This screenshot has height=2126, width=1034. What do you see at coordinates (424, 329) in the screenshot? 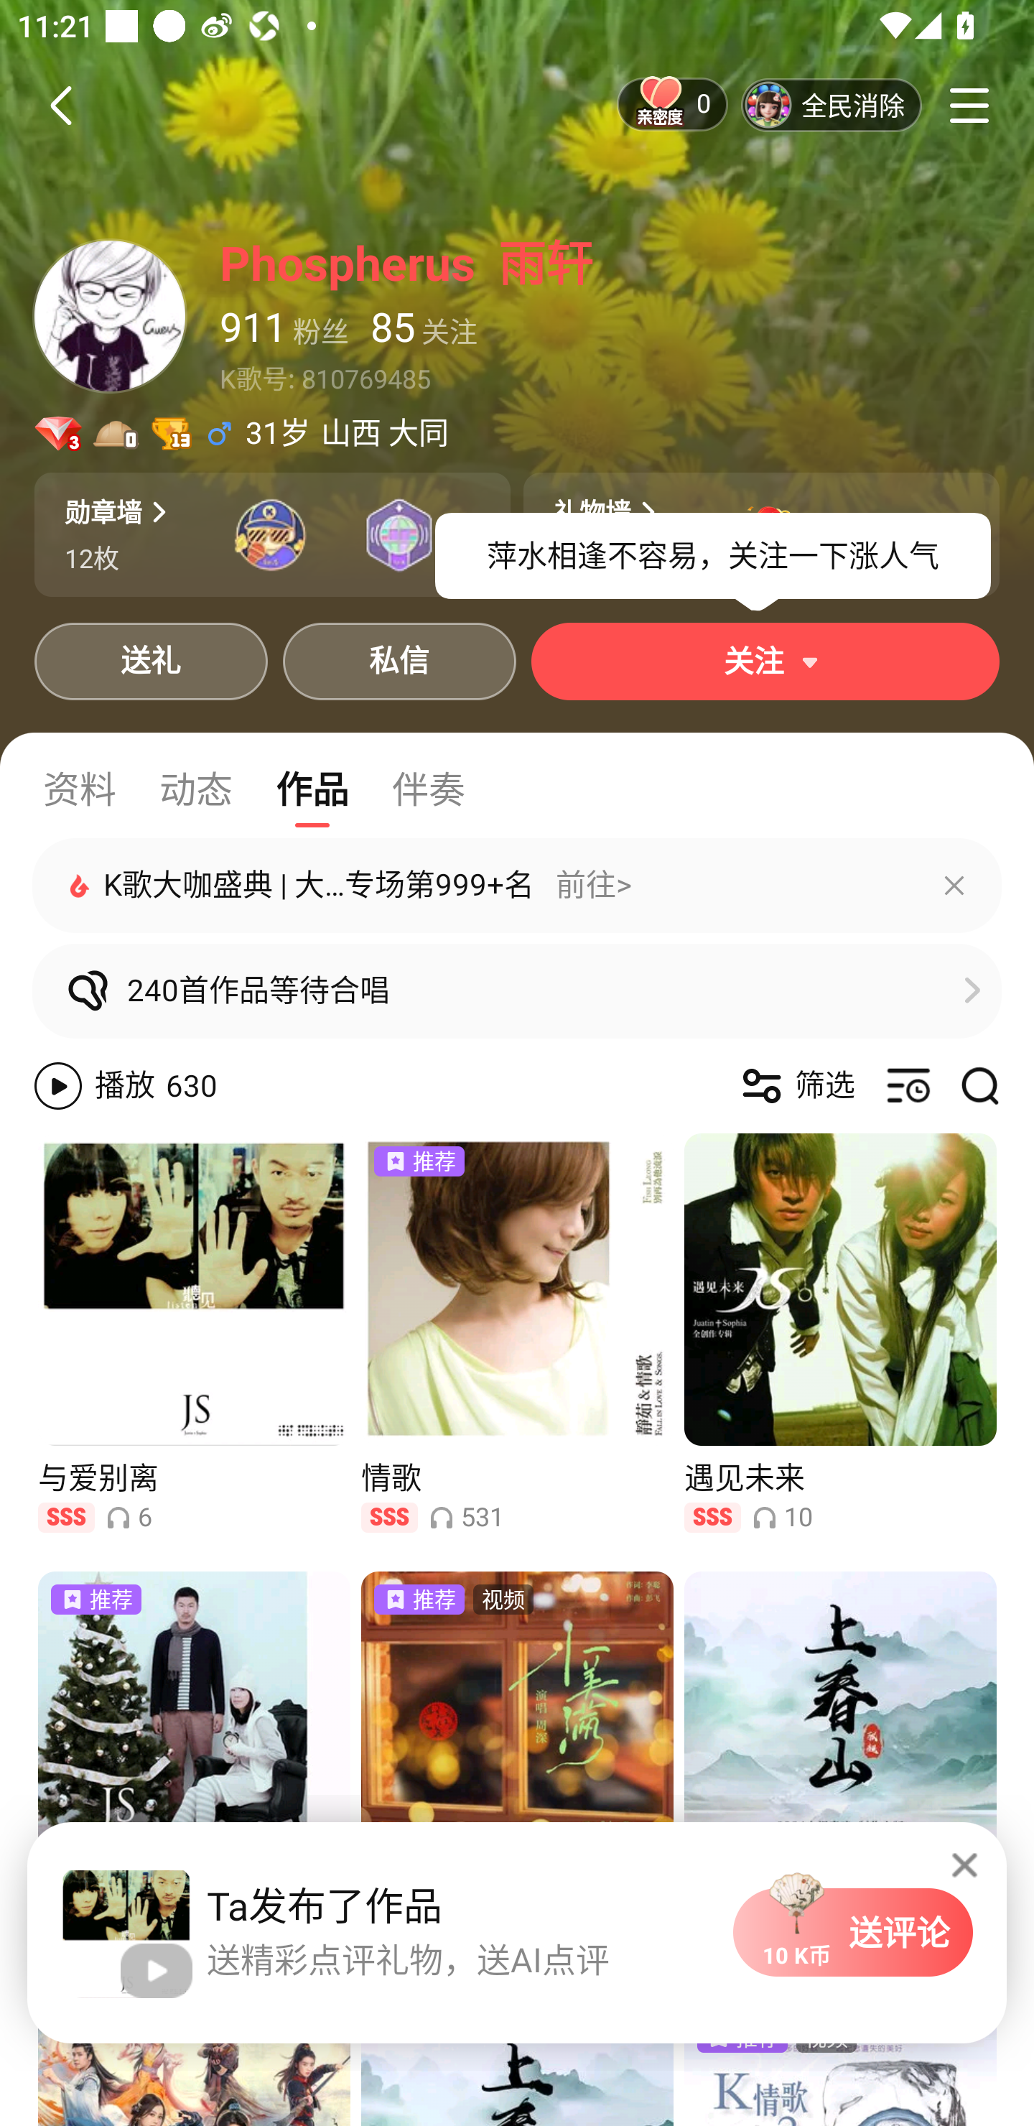
I see `85 关注` at bounding box center [424, 329].